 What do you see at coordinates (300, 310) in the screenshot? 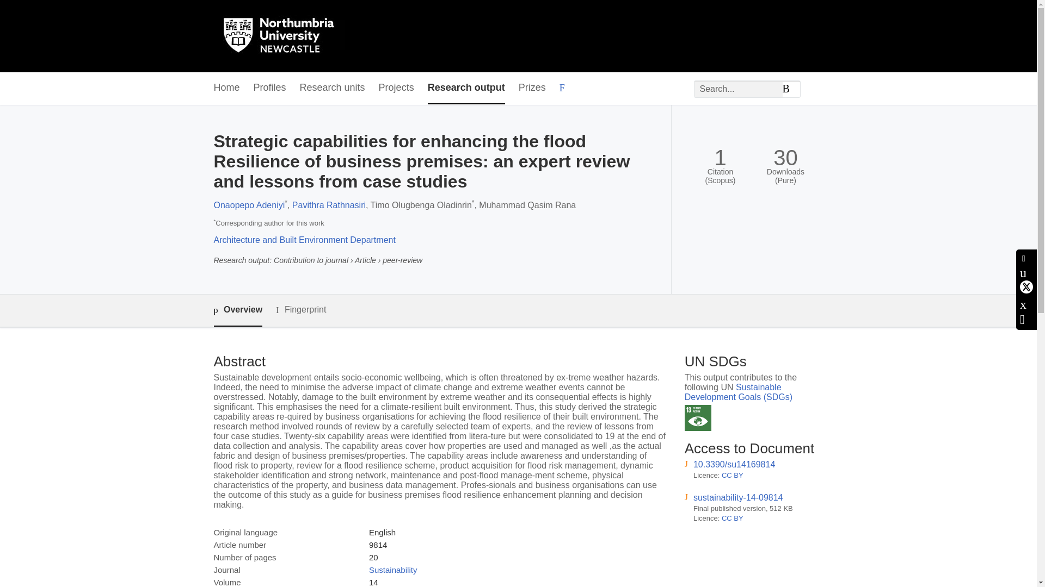
I see `Fingerprint` at bounding box center [300, 310].